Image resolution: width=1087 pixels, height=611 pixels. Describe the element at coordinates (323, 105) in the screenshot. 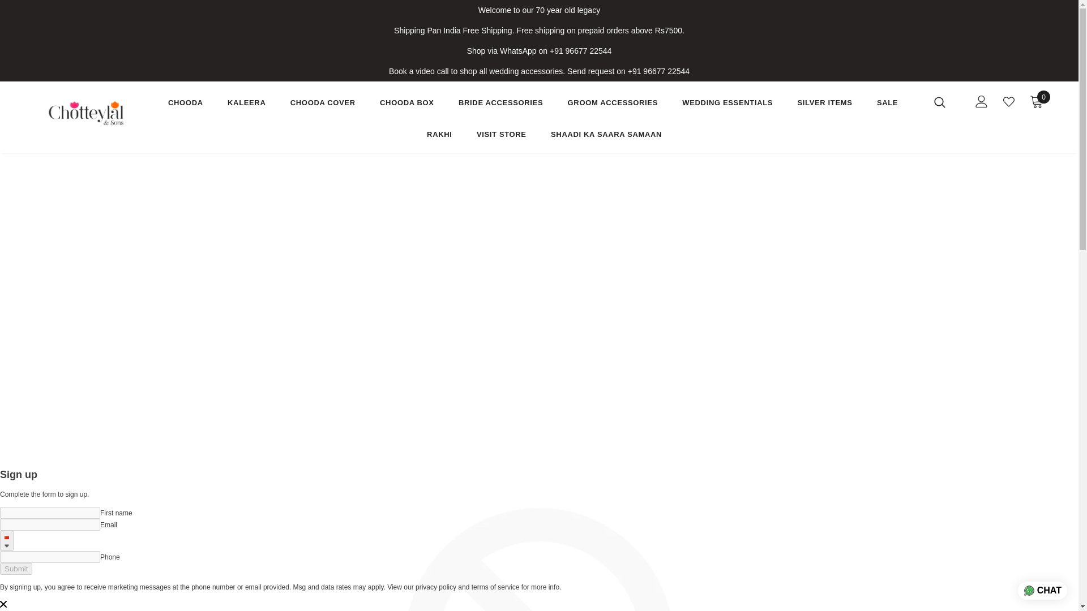

I see `CHOODA COVER` at that location.